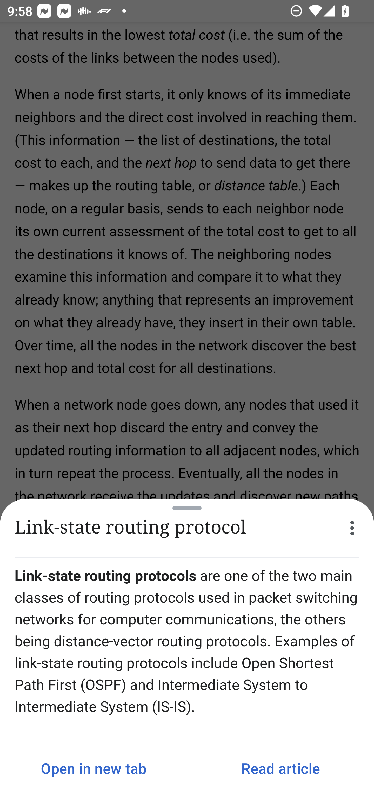 The height and width of the screenshot is (790, 374). Describe the element at coordinates (280, 768) in the screenshot. I see `Read article` at that location.